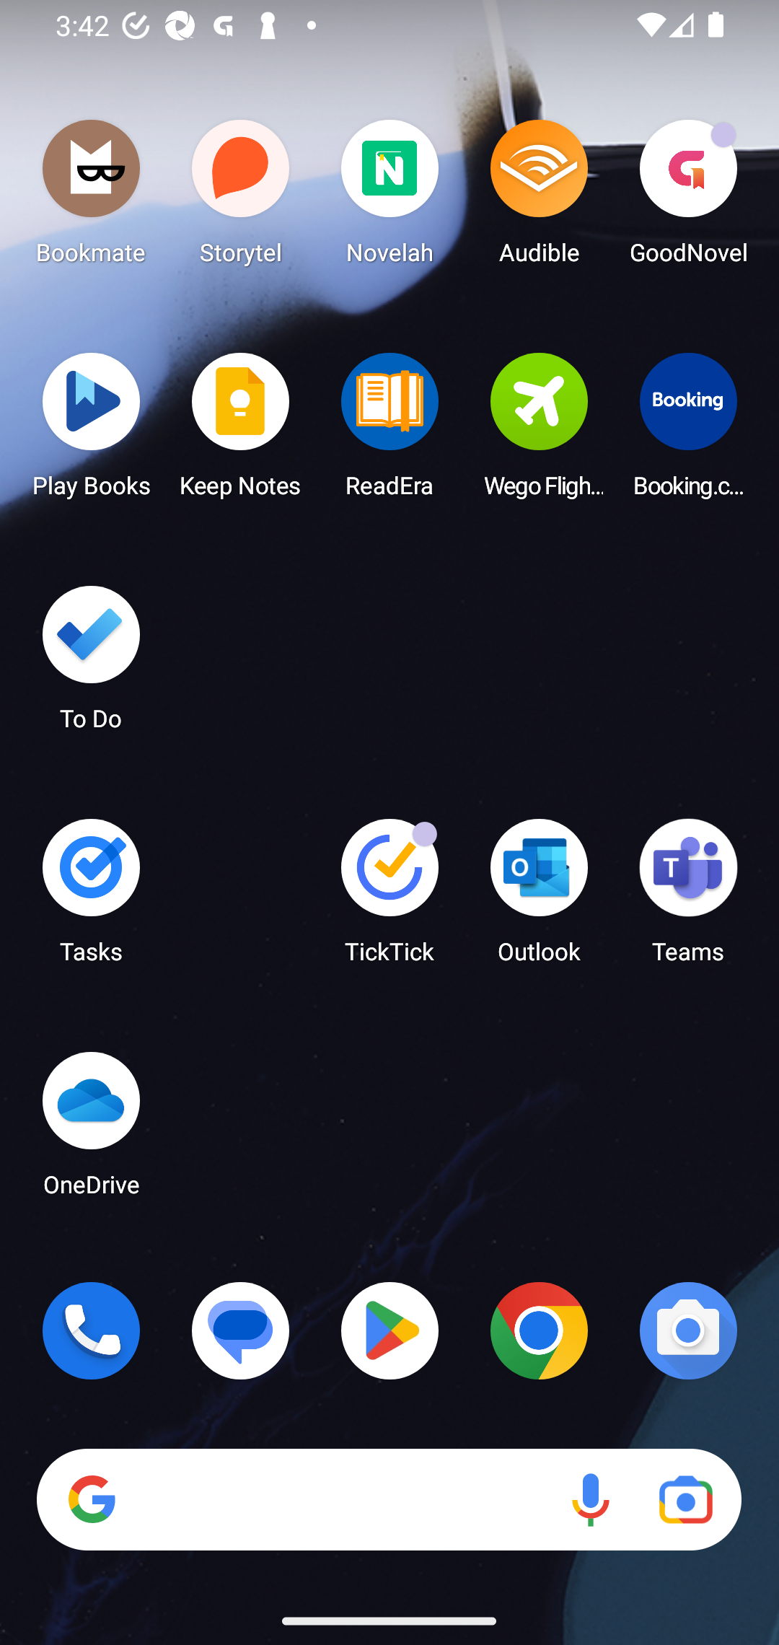 This screenshot has width=779, height=1645. Describe the element at coordinates (241, 431) in the screenshot. I see `Keep Notes` at that location.